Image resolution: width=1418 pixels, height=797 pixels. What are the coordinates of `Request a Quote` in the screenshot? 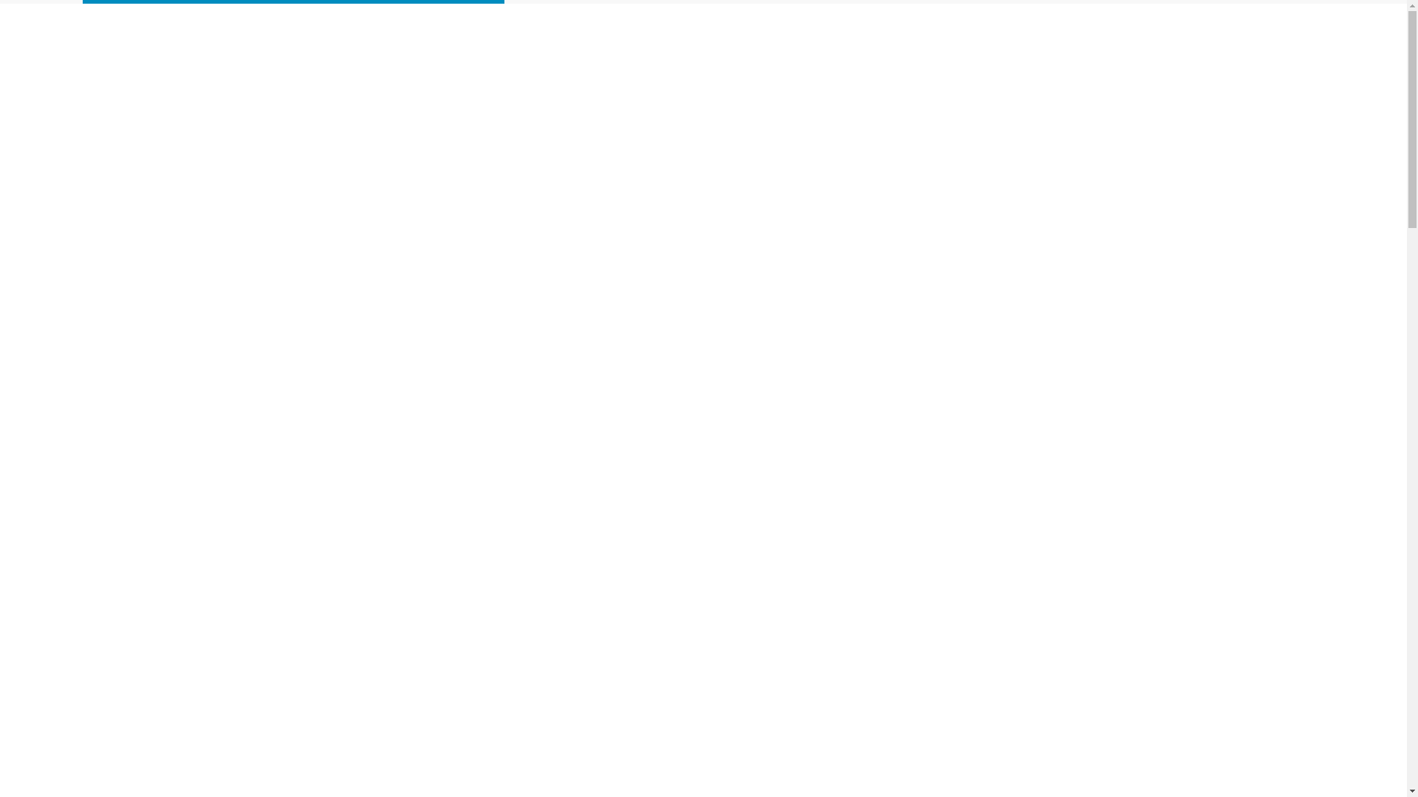 It's located at (1095, 110).